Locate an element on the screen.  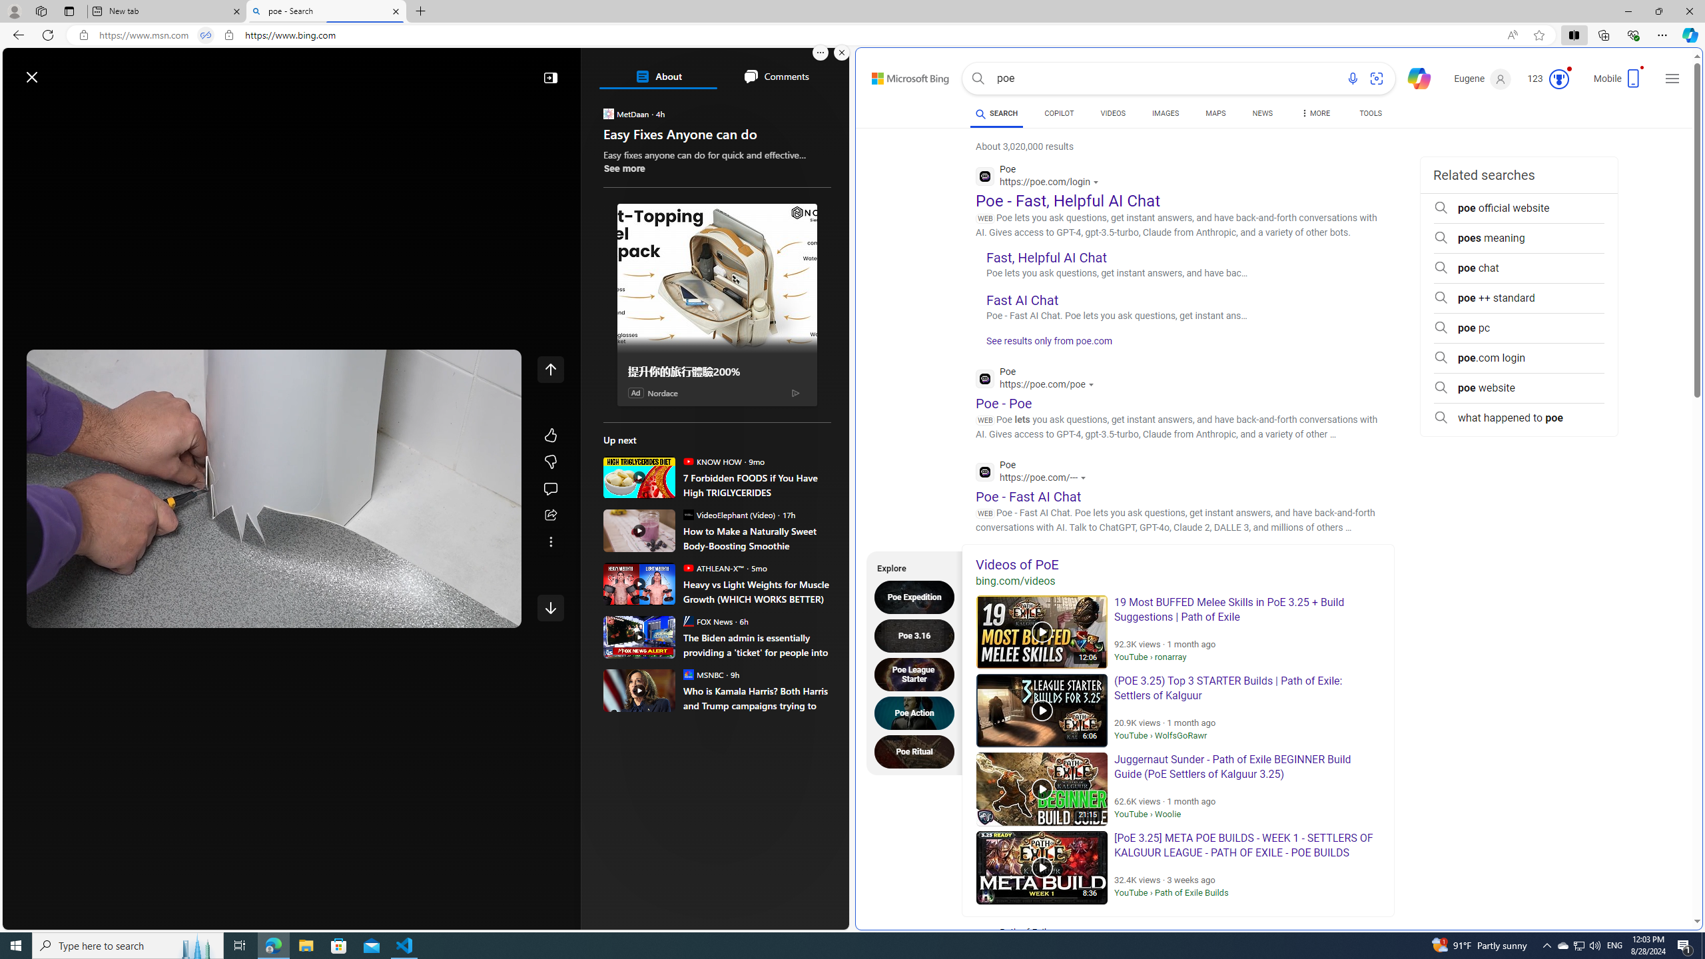
Explore is located at coordinates (910, 566).